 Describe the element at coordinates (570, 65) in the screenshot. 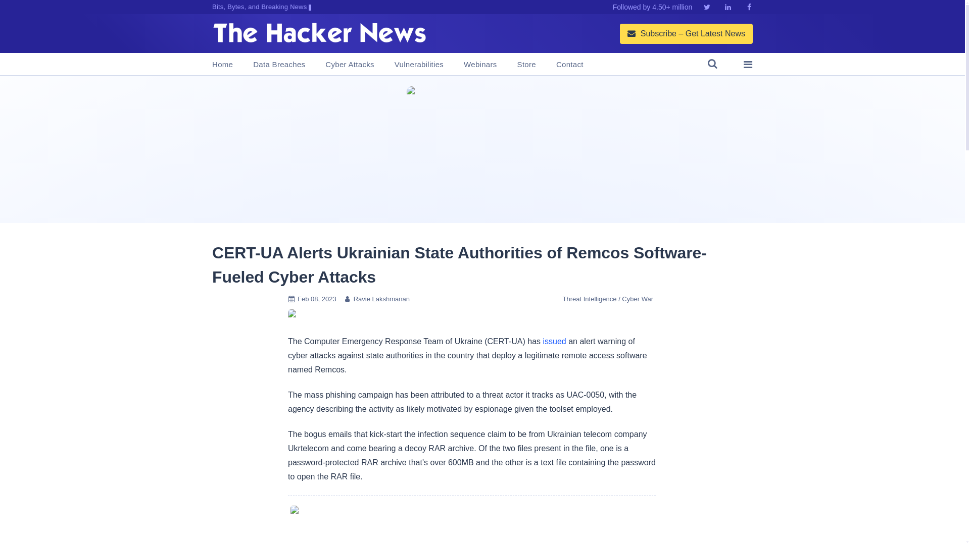

I see `Contact` at that location.